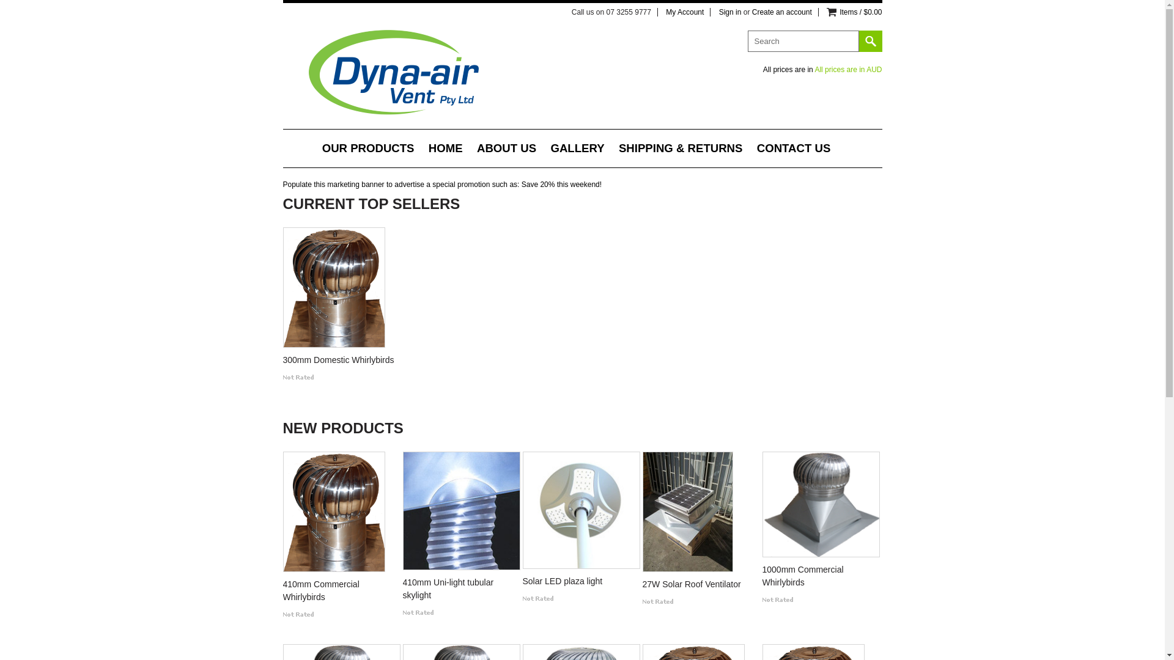 This screenshot has height=660, width=1174. I want to click on Create an account, so click(782, 12).